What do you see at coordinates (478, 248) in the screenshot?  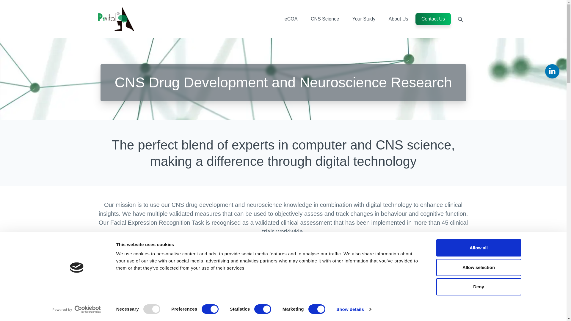 I see `Allow all` at bounding box center [478, 248].